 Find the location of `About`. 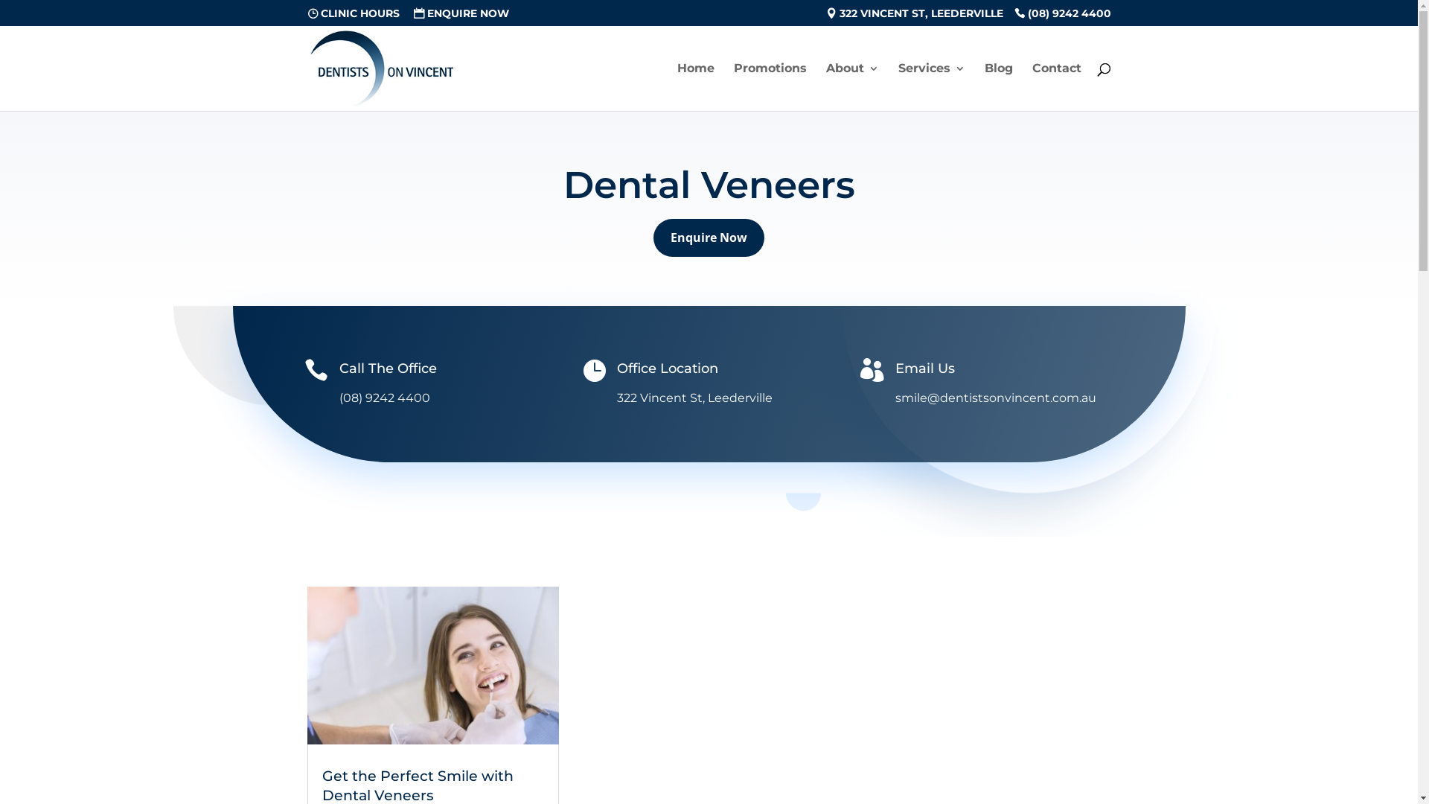

About is located at coordinates (853, 87).